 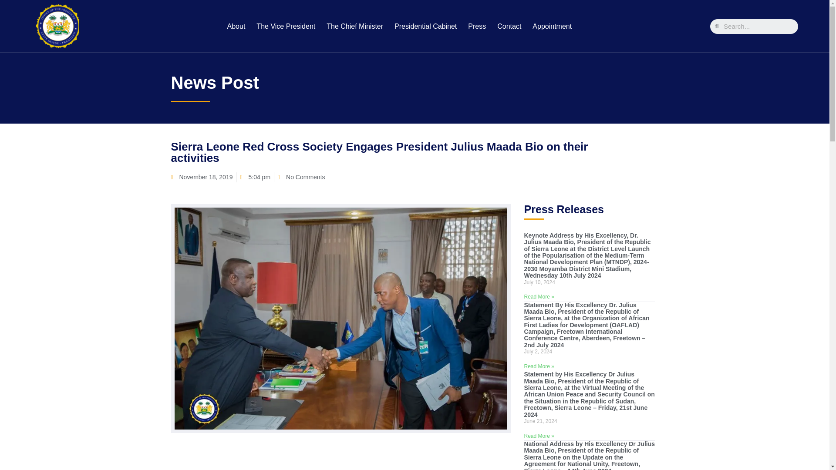 What do you see at coordinates (509, 26) in the screenshot?
I see `Contact` at bounding box center [509, 26].